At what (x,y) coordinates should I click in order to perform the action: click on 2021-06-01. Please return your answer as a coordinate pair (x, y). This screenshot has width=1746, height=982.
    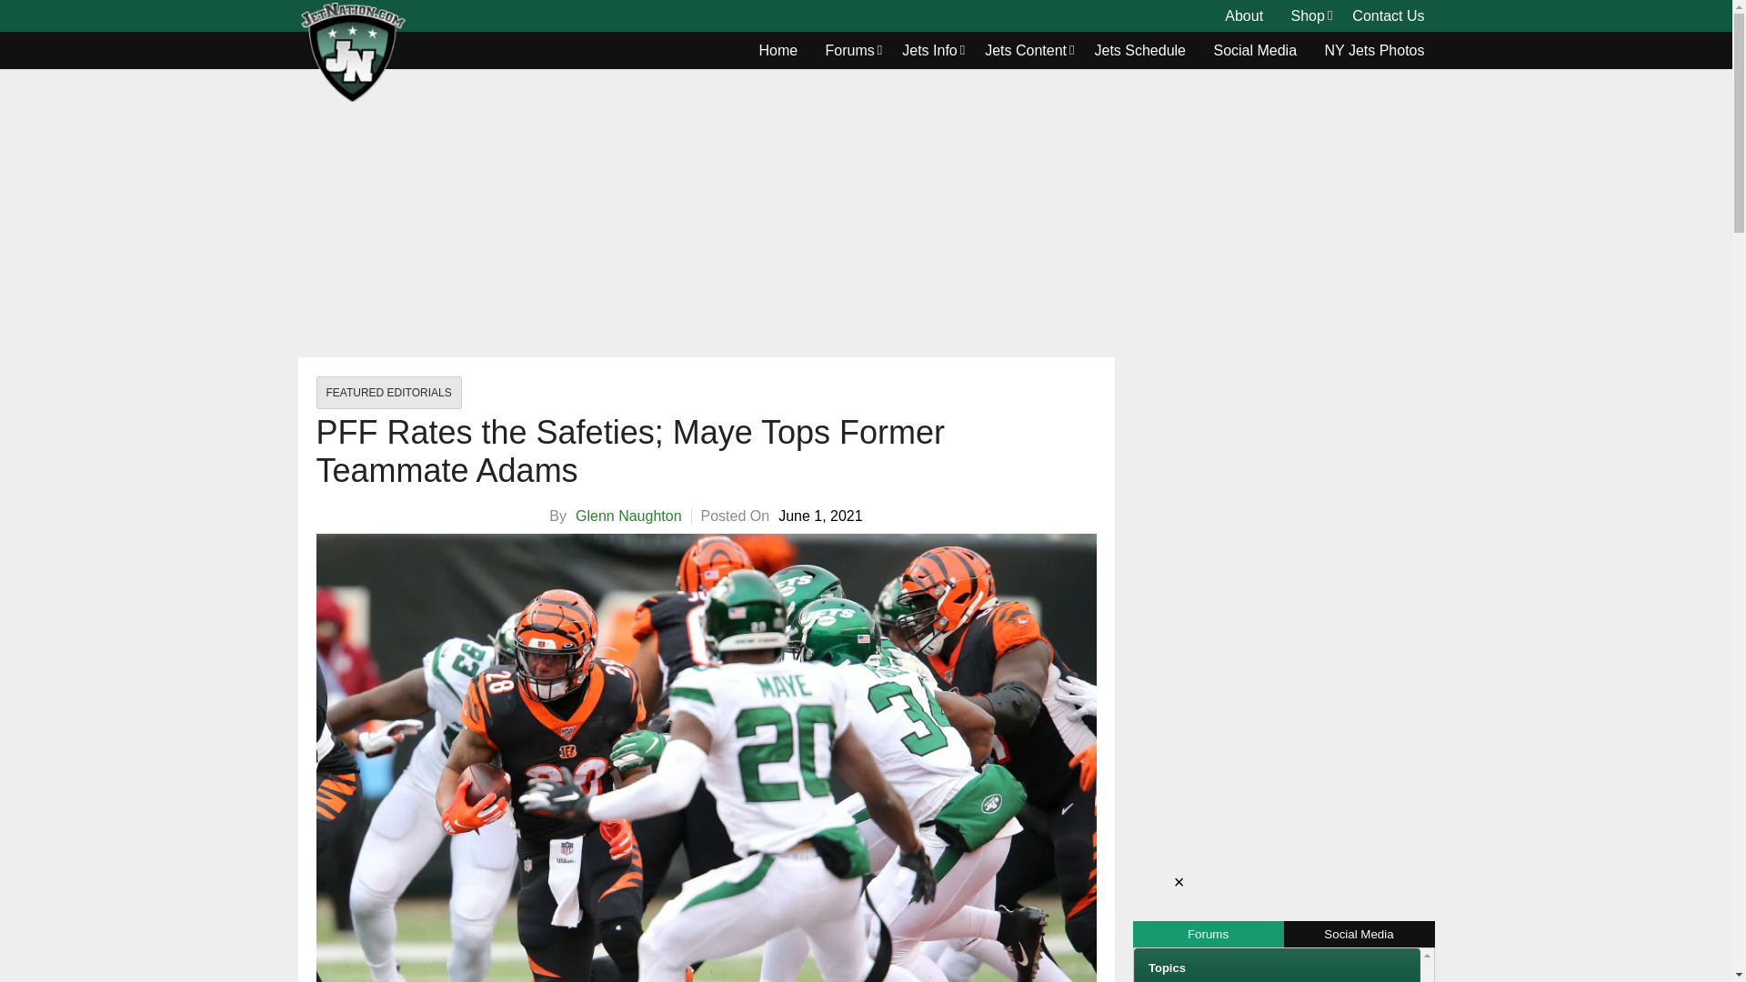
    Looking at the image, I should click on (820, 516).